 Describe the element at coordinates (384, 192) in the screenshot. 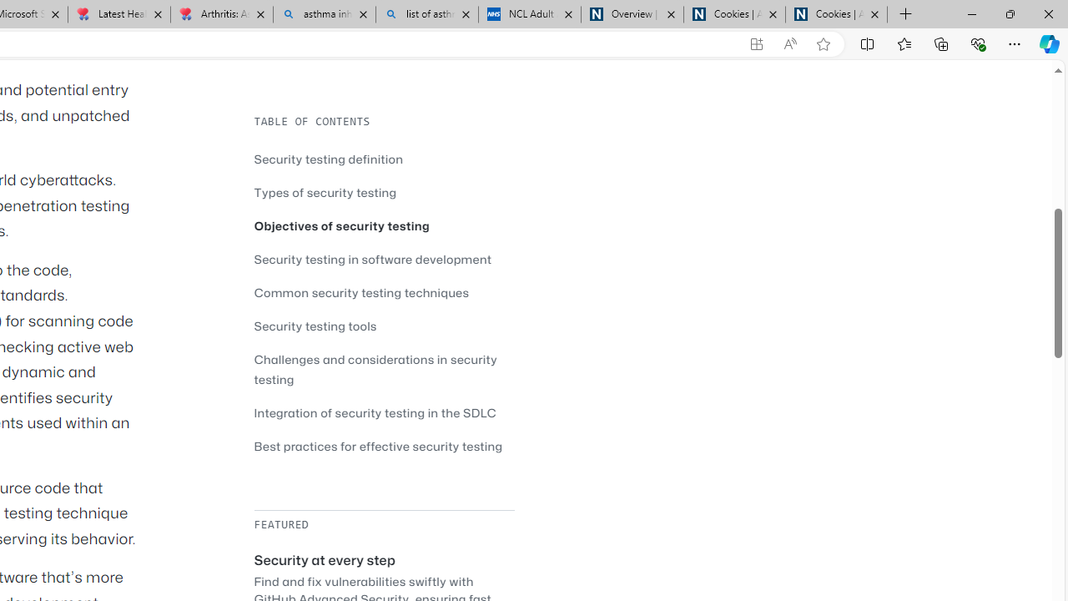

I see `Types of security testing` at that location.